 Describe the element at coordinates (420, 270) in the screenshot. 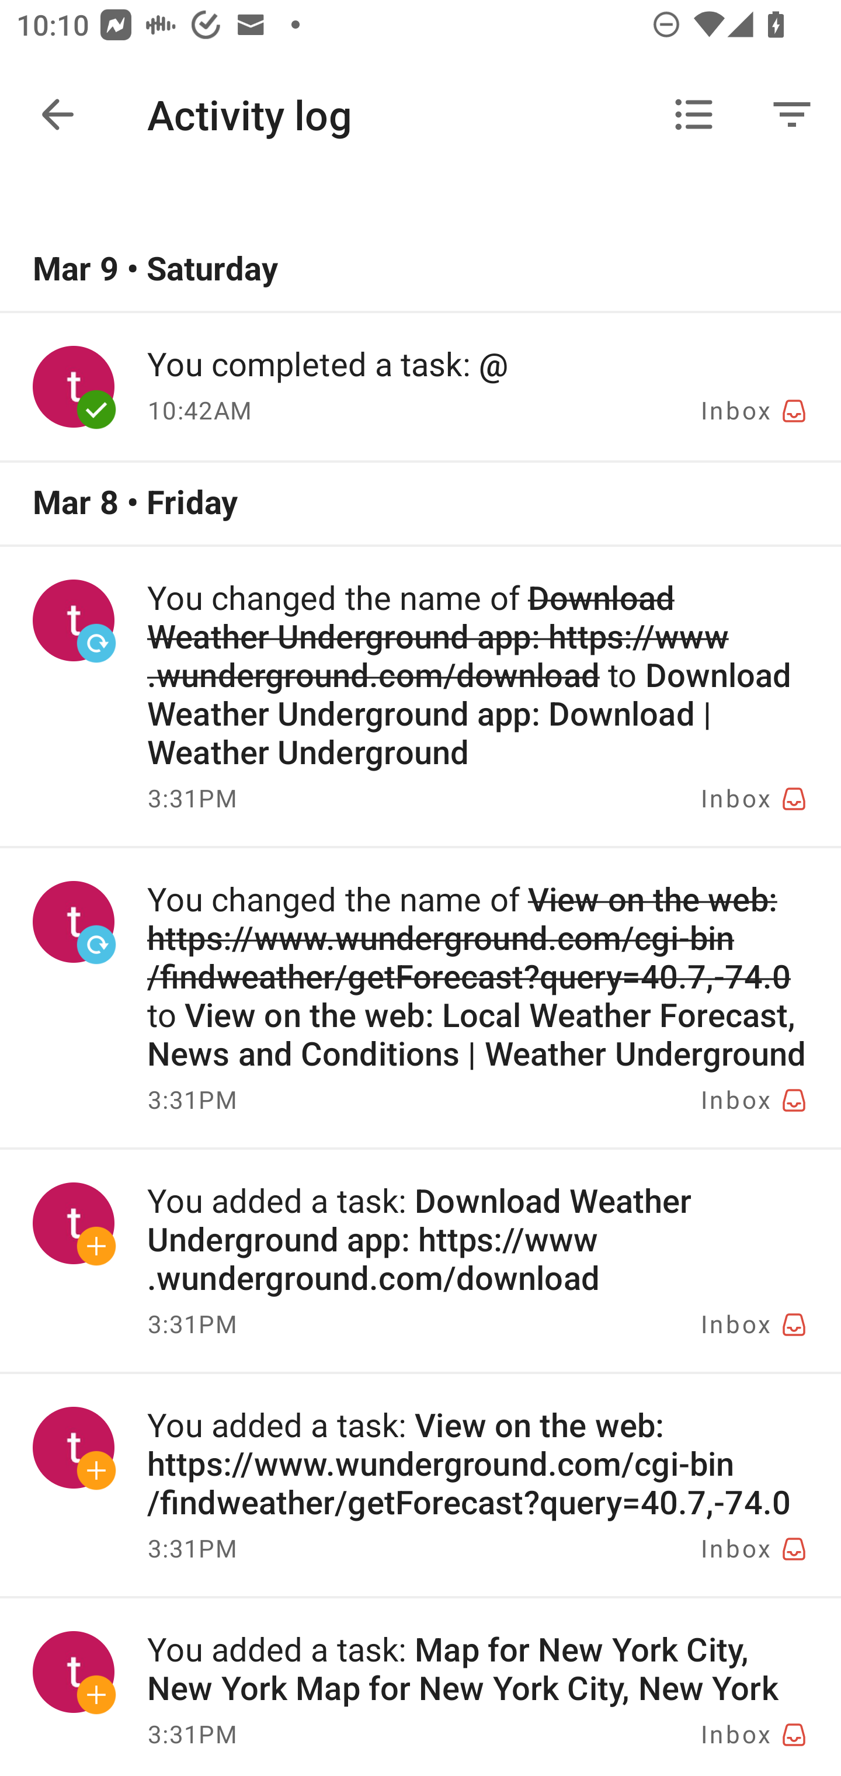

I see `Mar 9 • Saturday` at that location.